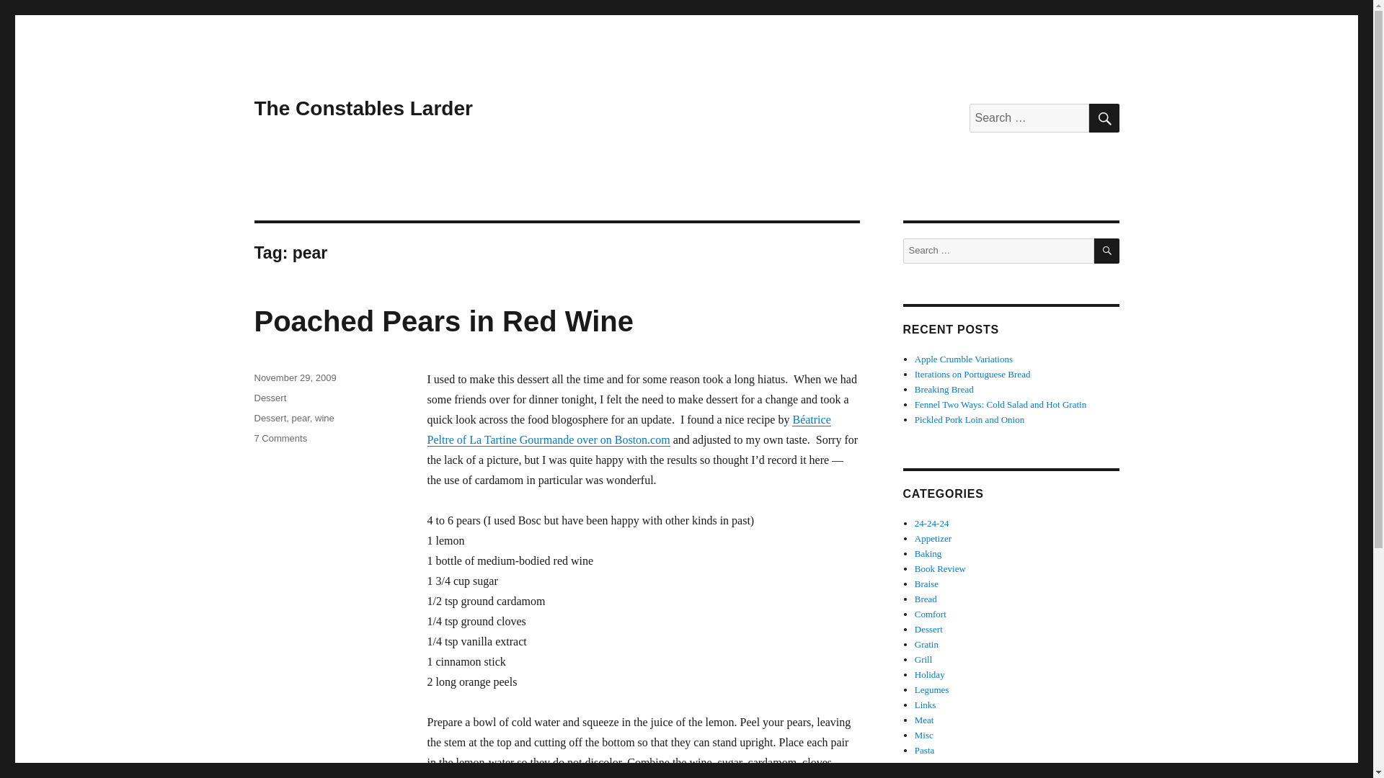  I want to click on SEARCH, so click(280, 438).